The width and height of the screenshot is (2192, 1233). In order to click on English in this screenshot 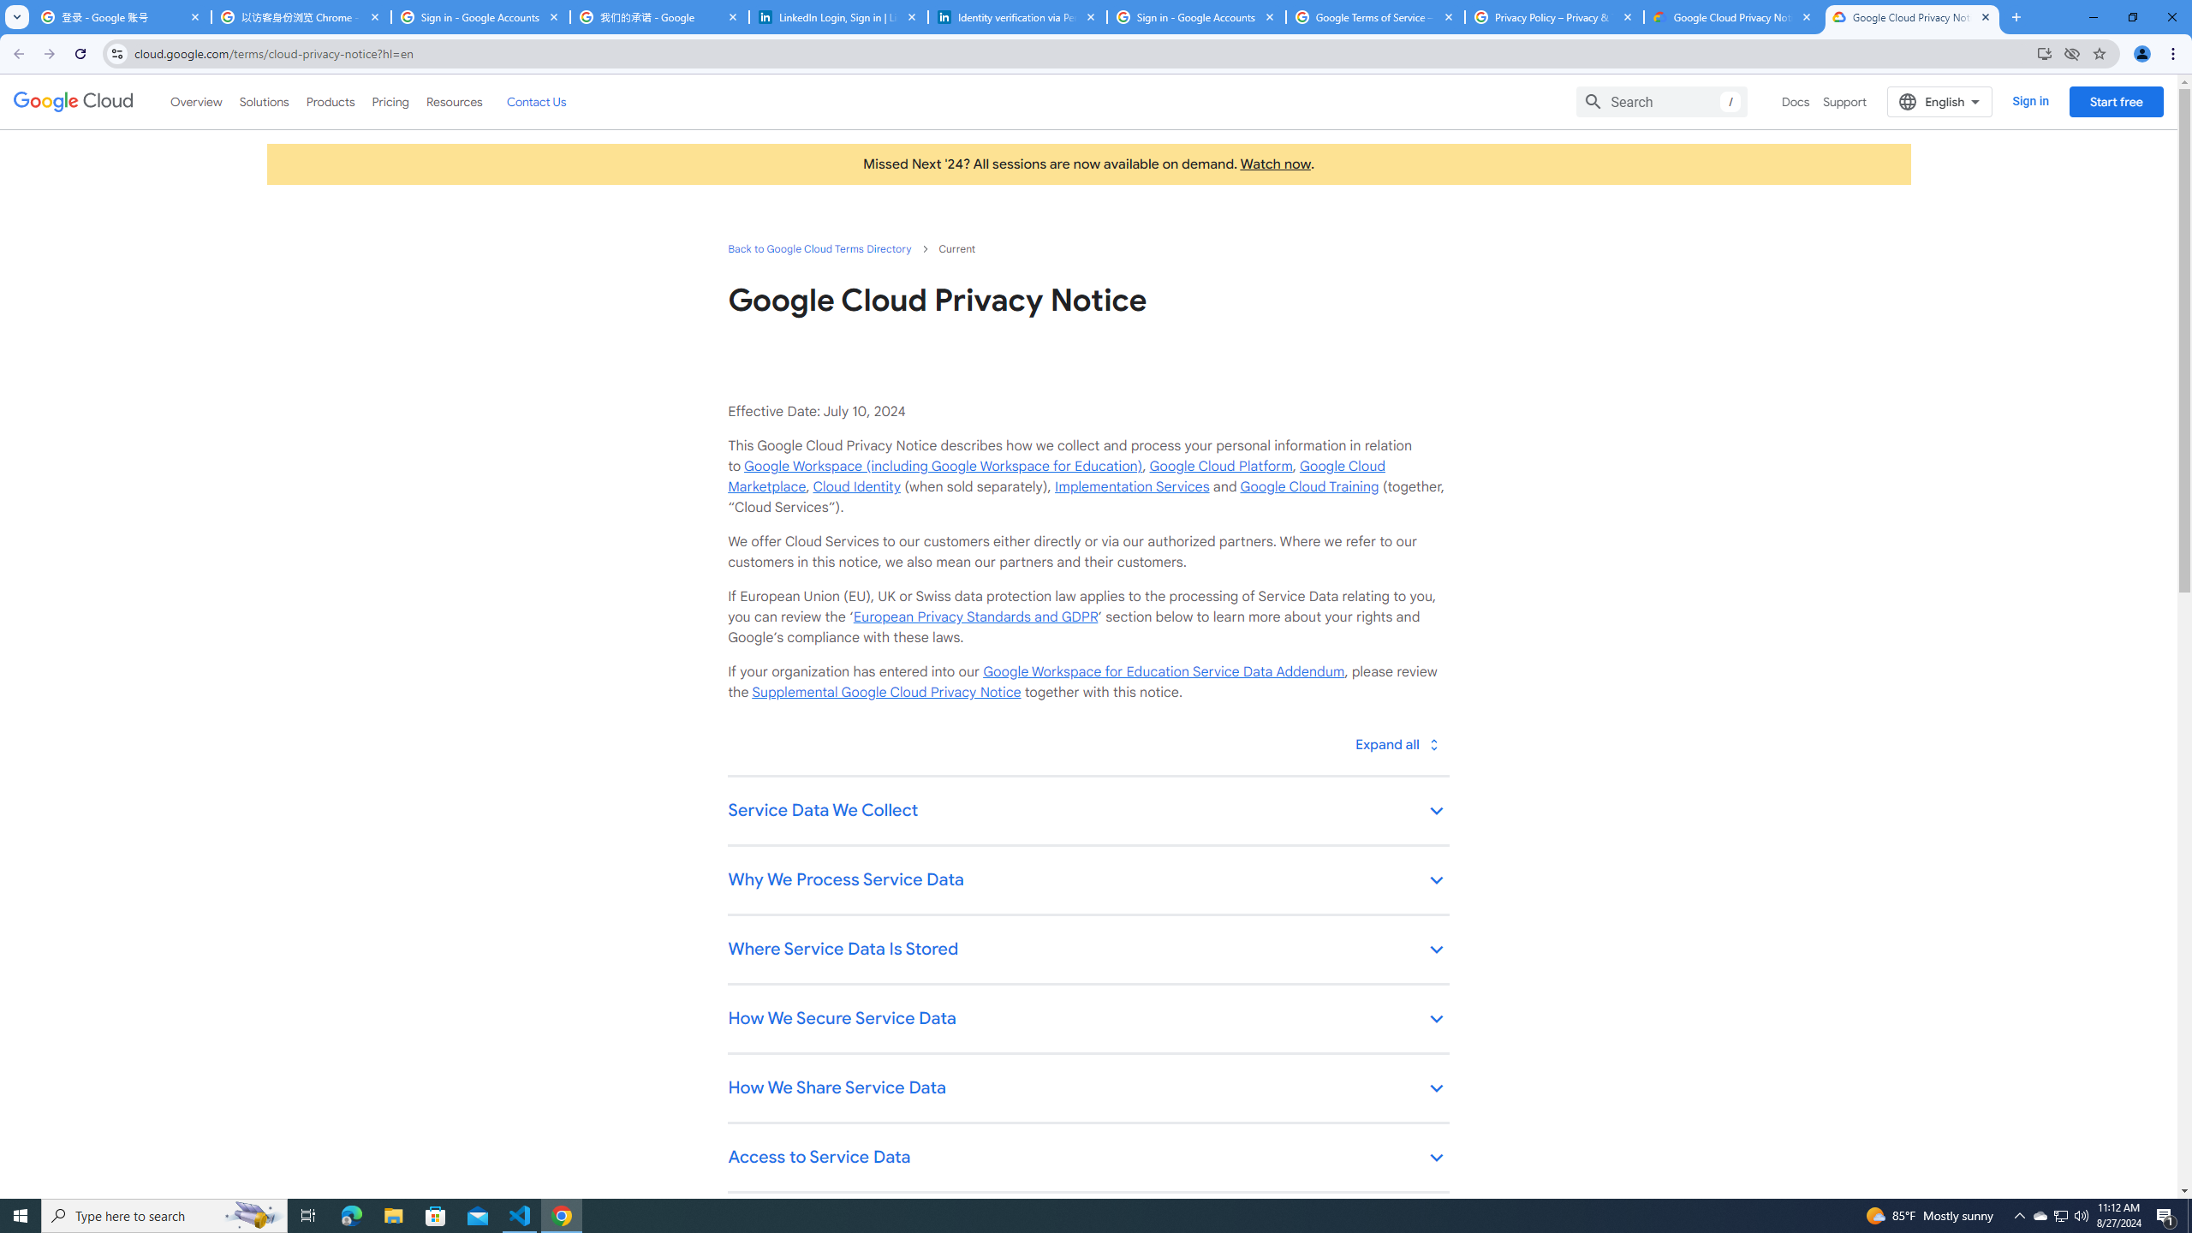, I will do `click(1940, 101)`.